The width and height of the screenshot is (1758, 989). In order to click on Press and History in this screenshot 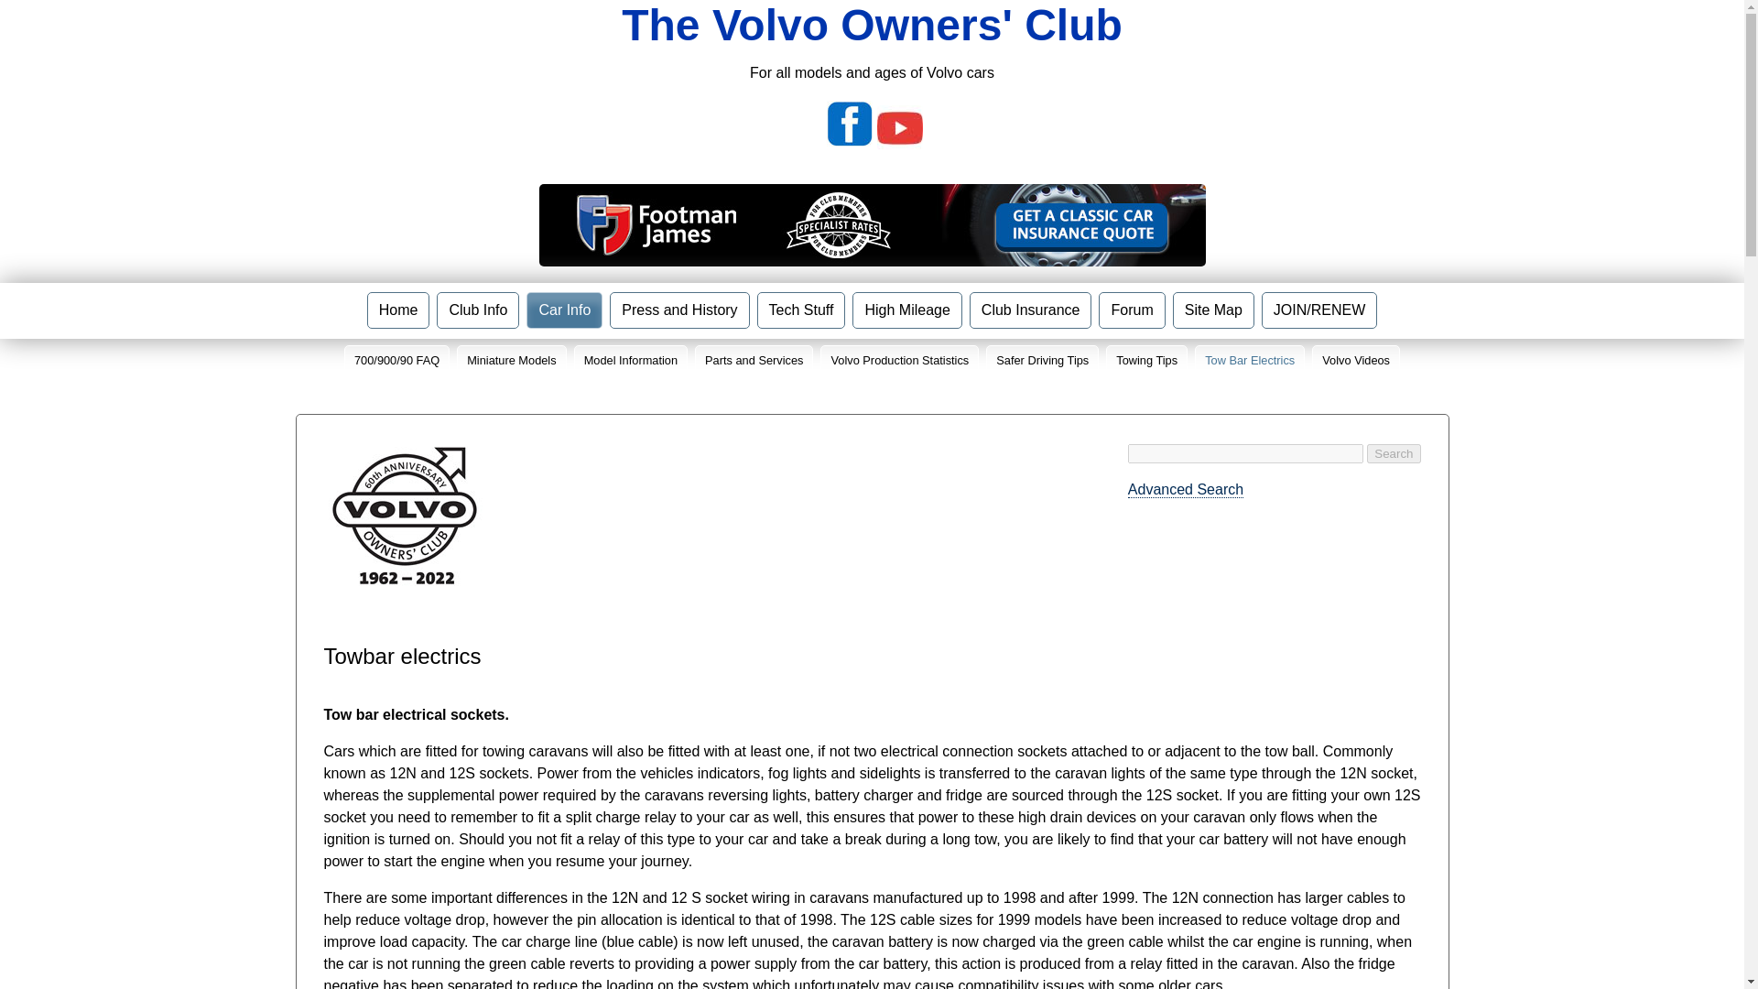, I will do `click(679, 310)`.